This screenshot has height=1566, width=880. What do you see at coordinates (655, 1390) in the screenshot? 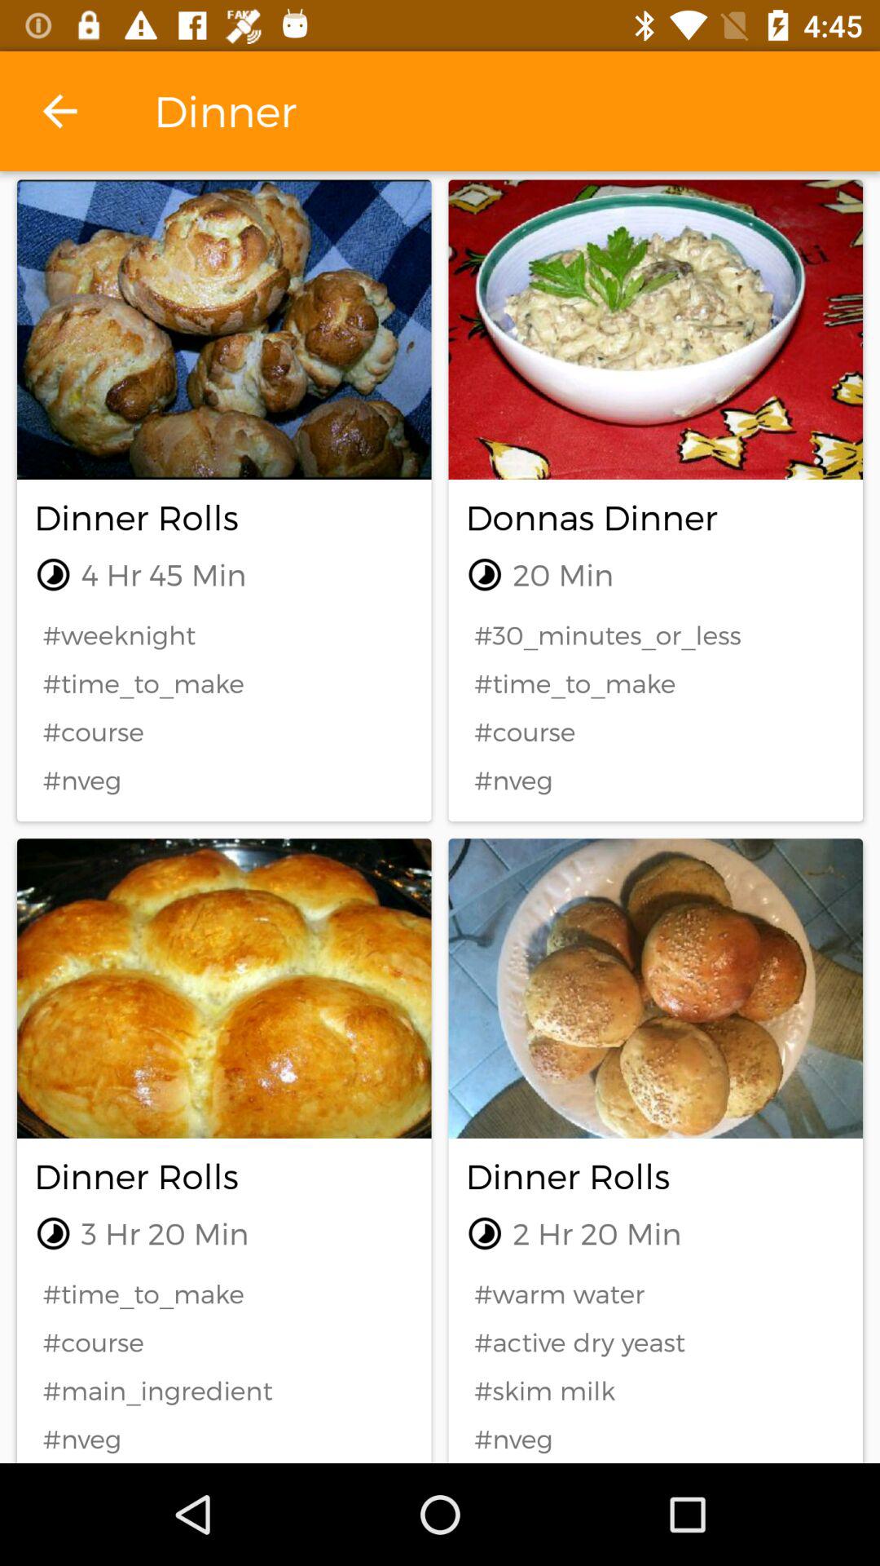
I see `choose the item to the right of the #course` at bounding box center [655, 1390].